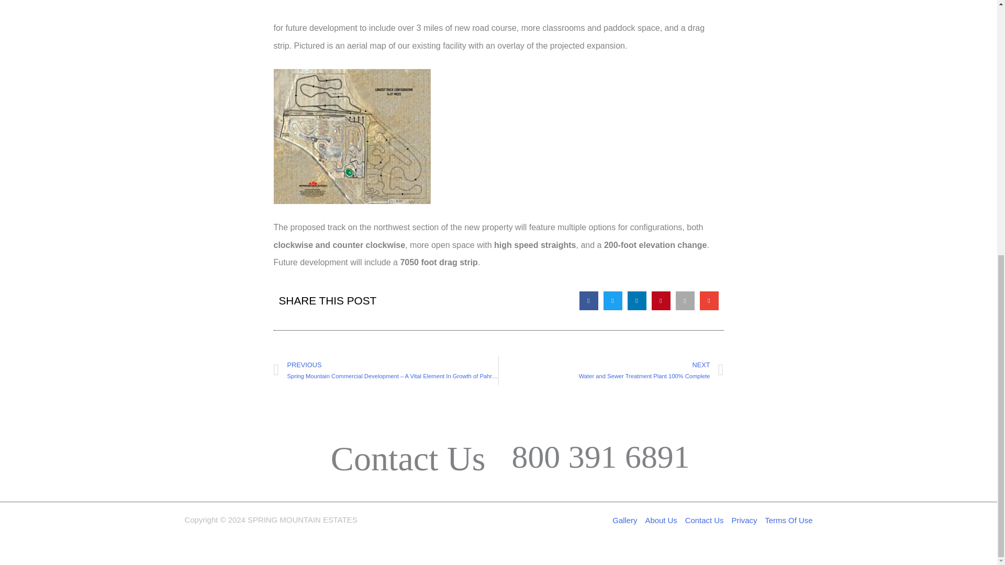 This screenshot has width=1005, height=565. What do you see at coordinates (496, 7) in the screenshot?
I see `Bureau of Land Management` at bounding box center [496, 7].